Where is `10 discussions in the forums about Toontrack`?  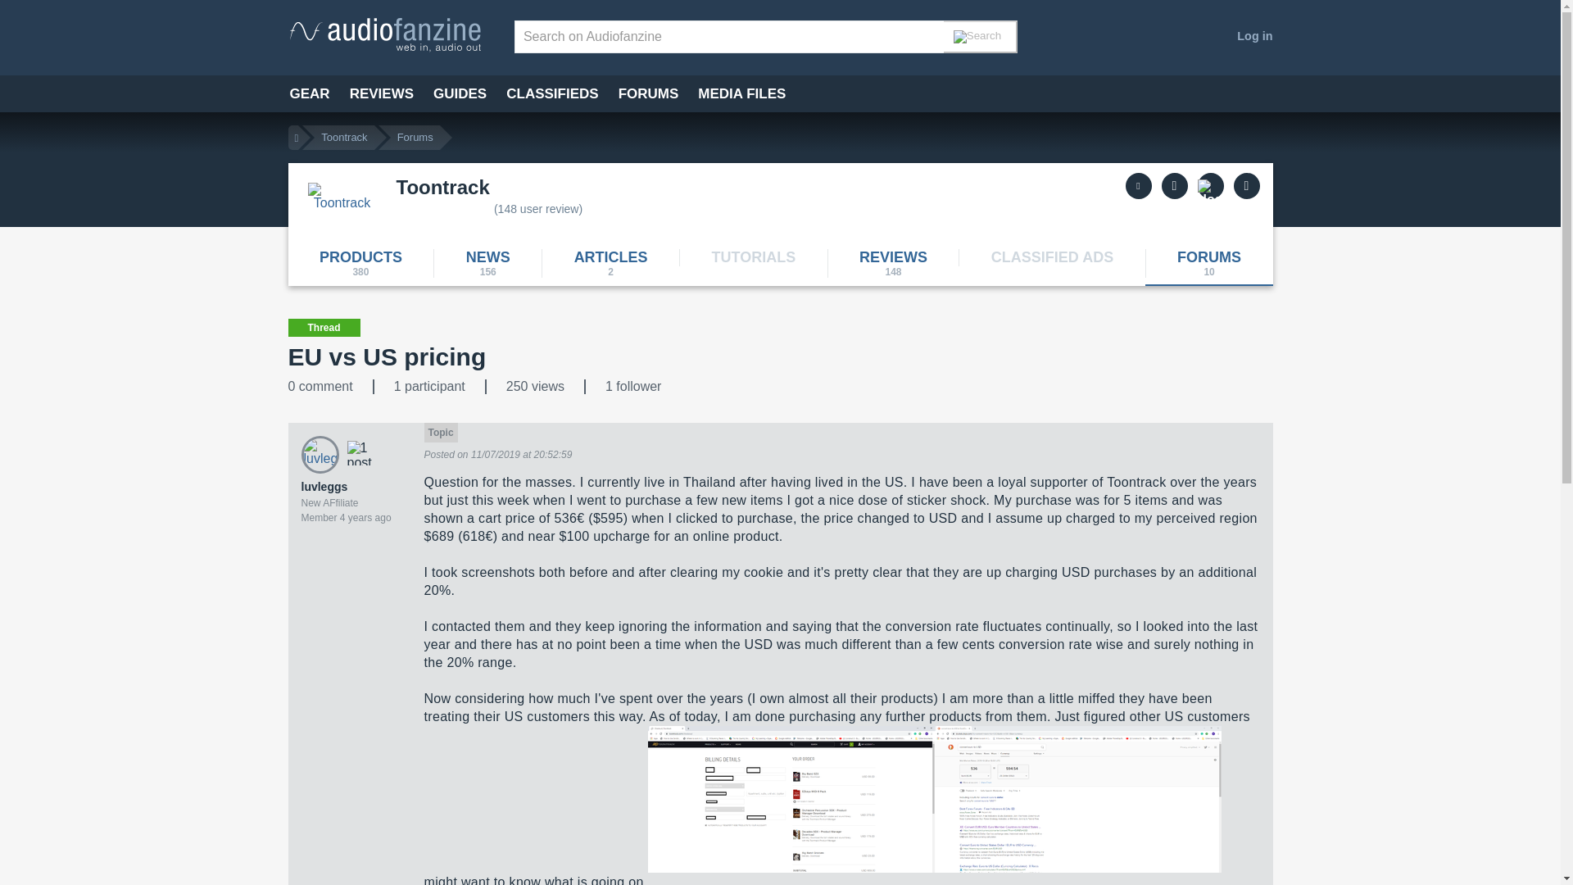 10 discussions in the forums about Toontrack is located at coordinates (1208, 263).